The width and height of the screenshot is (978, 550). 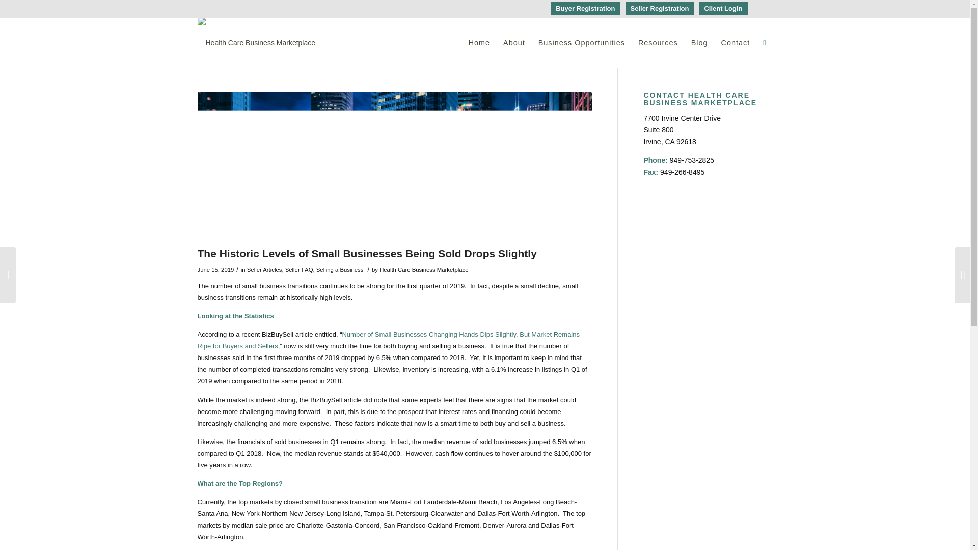 I want to click on Health Care Business Marketplace, so click(x=424, y=269).